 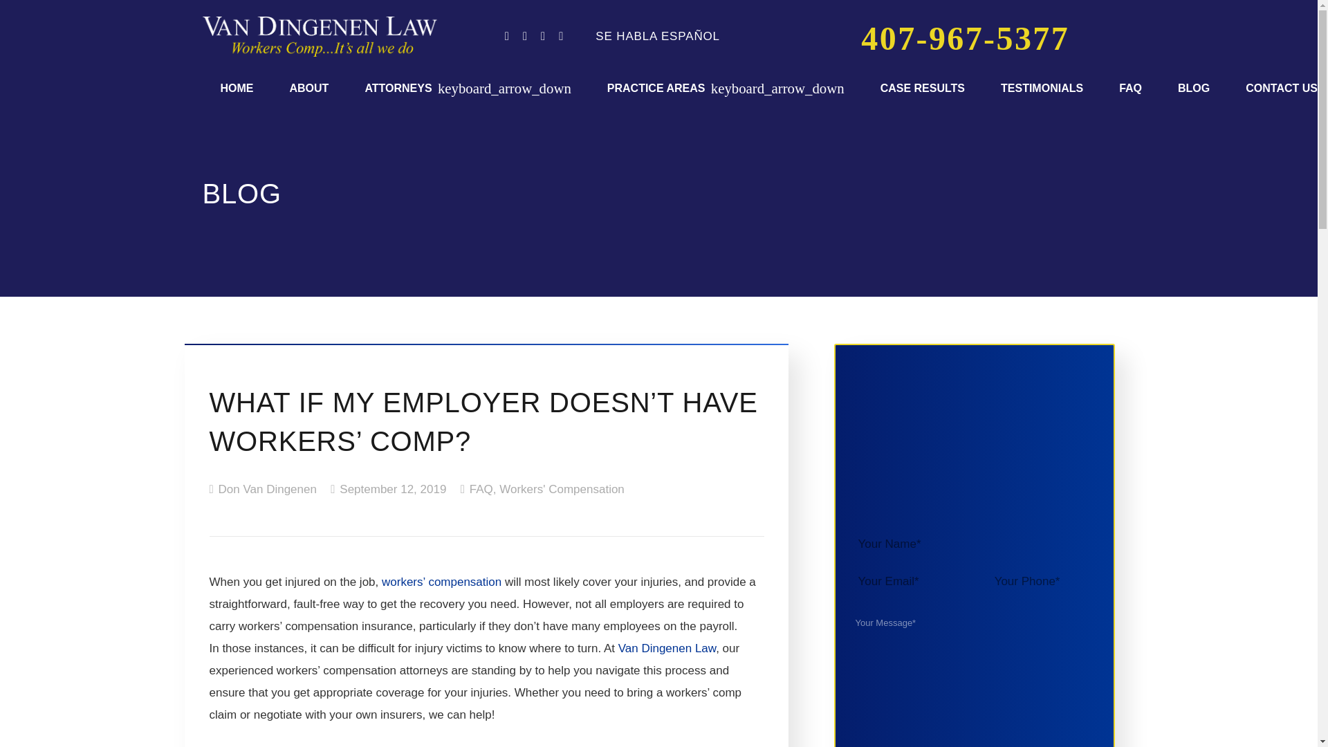 What do you see at coordinates (1042, 88) in the screenshot?
I see `TESTIMONIALS` at bounding box center [1042, 88].